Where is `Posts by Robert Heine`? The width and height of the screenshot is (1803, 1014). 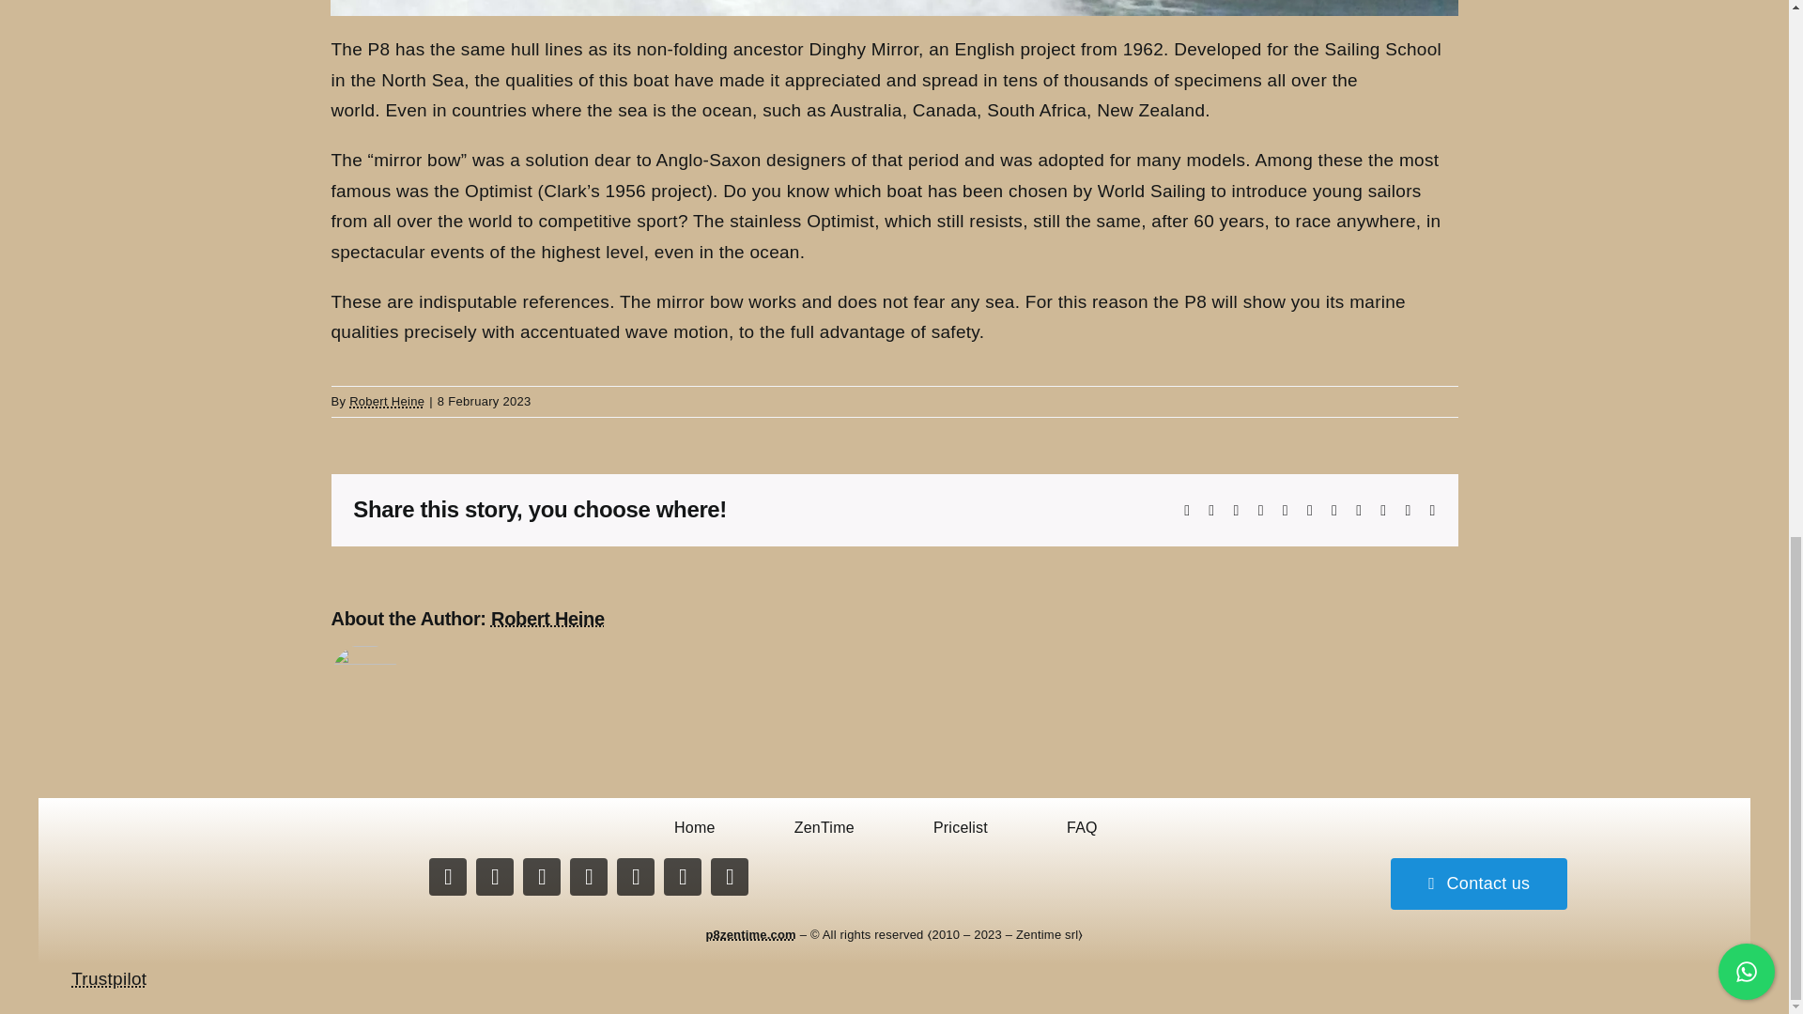
Posts by Robert Heine is located at coordinates (547, 618).